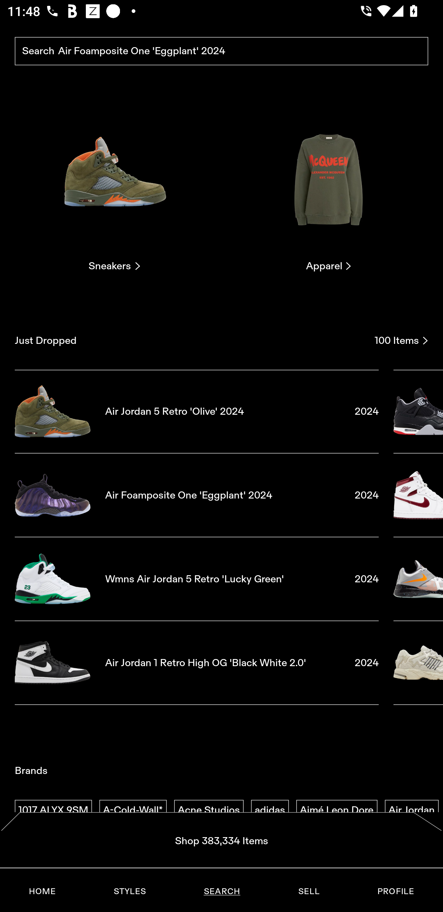  What do you see at coordinates (396, 891) in the screenshot?
I see `PROFILE` at bounding box center [396, 891].